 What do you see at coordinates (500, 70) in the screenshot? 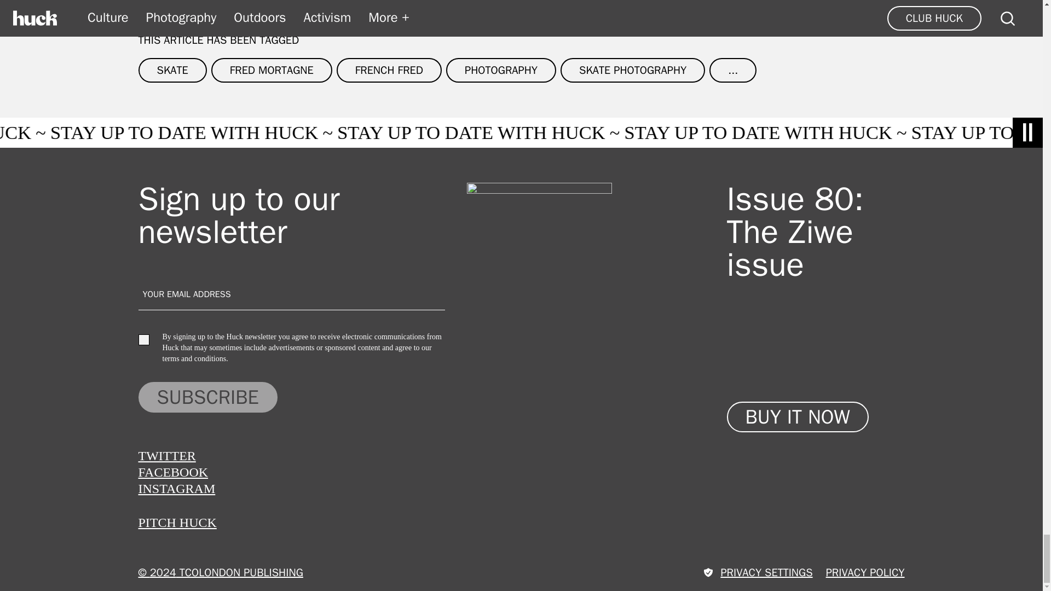
I see `PHOTOGRAPHY` at bounding box center [500, 70].